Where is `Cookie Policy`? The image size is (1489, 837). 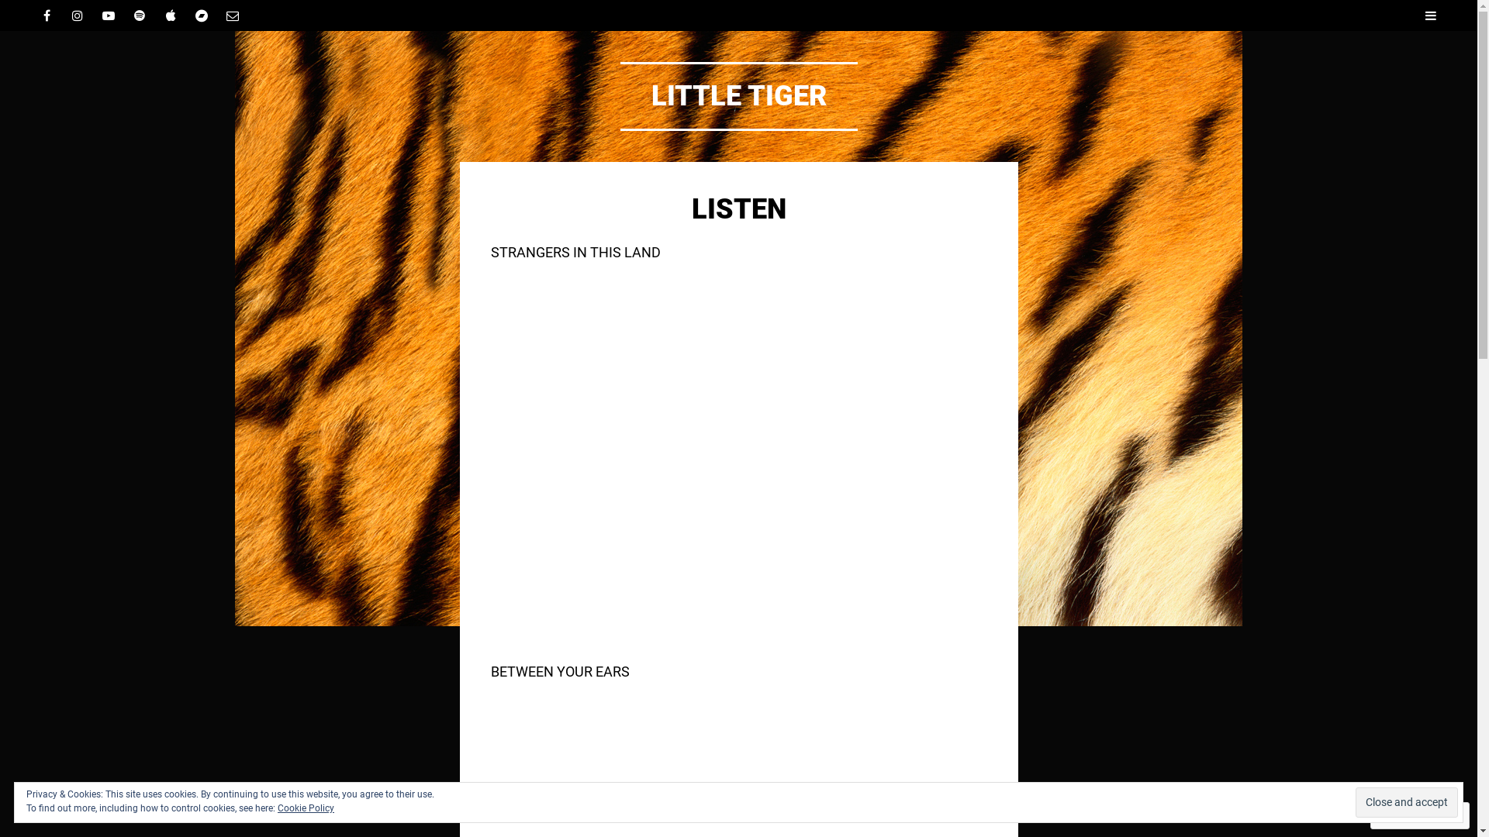
Cookie Policy is located at coordinates (306, 808).